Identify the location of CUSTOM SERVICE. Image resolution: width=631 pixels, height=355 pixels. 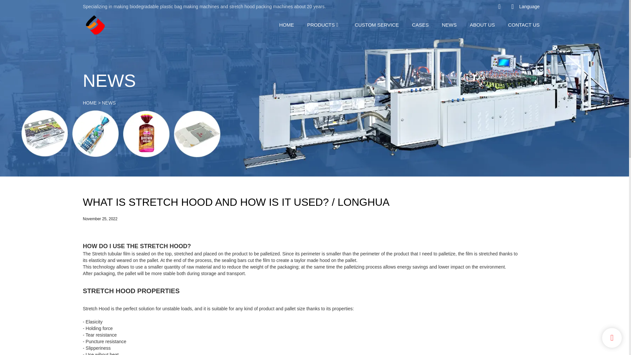
(377, 24).